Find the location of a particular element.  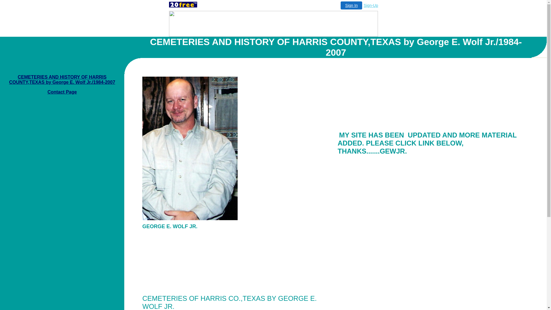

Sign-Up is located at coordinates (371, 5).